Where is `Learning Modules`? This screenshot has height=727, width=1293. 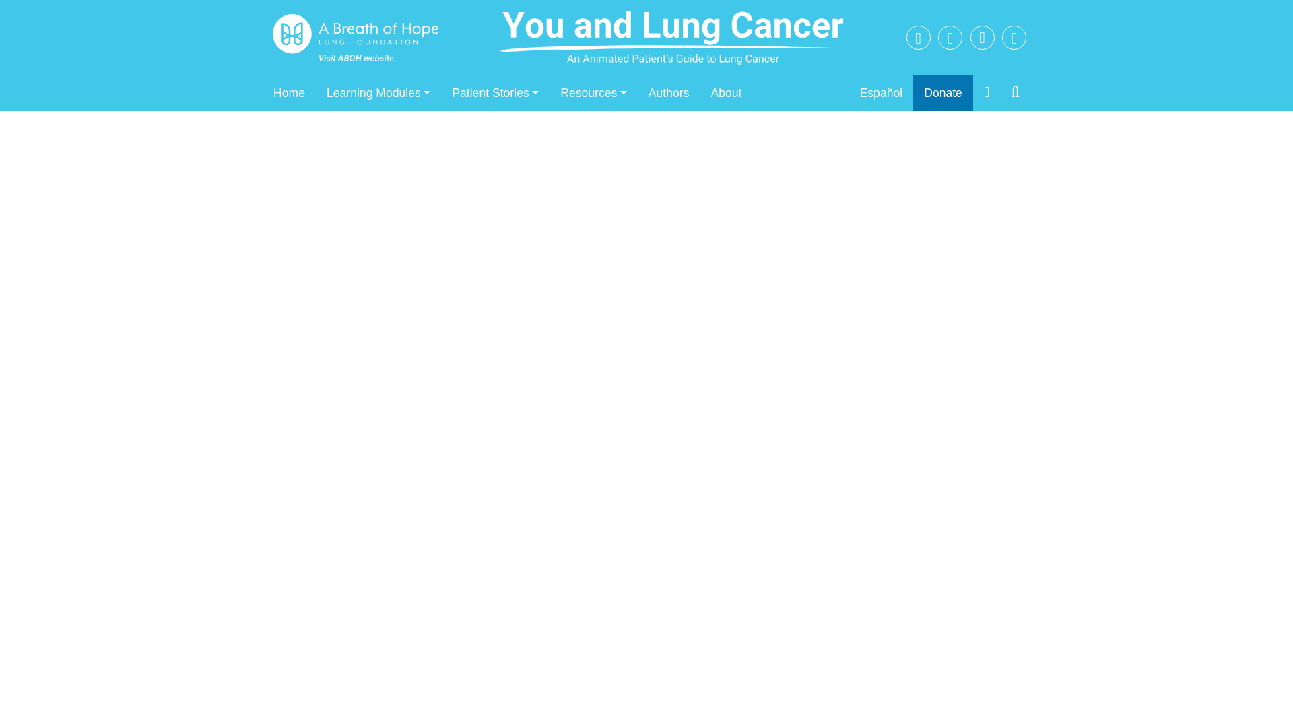
Learning Modules is located at coordinates (378, 93).